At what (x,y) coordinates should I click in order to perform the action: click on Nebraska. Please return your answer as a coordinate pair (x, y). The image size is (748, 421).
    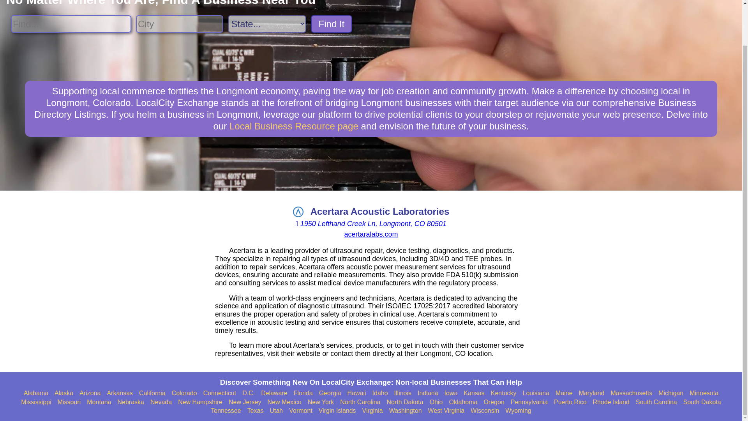
    Looking at the image, I should click on (131, 402).